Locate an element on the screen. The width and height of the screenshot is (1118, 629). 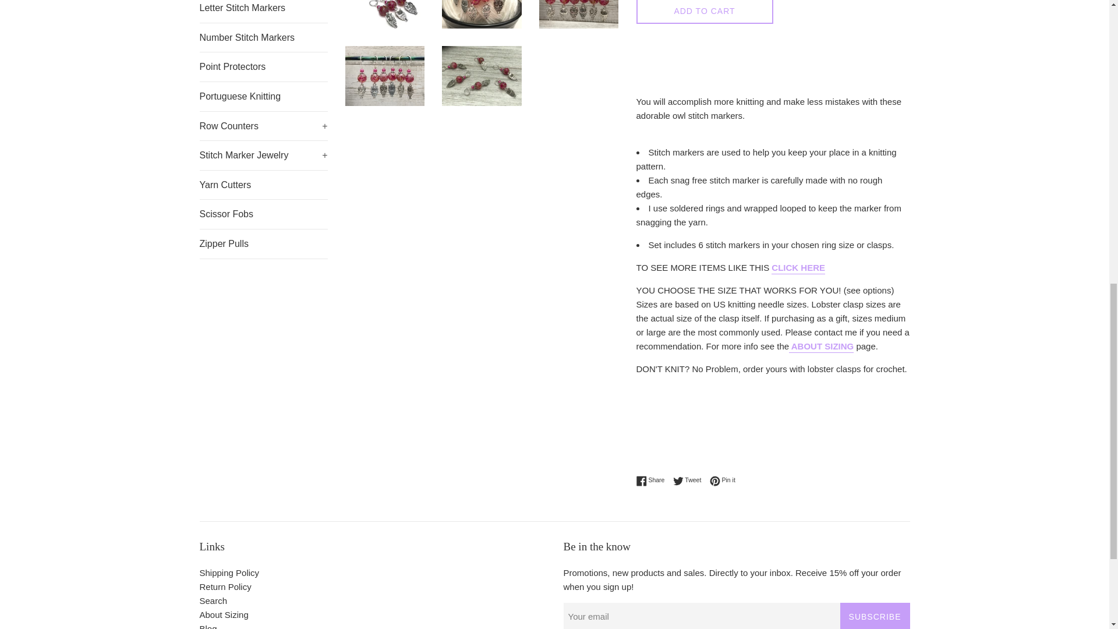
6 piece stitch marker set is located at coordinates (798, 268).